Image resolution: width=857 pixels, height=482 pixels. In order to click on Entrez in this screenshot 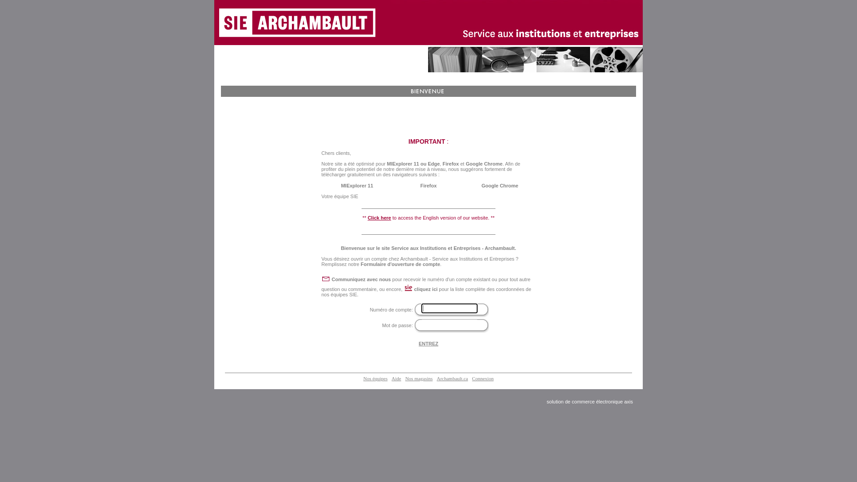, I will do `click(428, 344)`.